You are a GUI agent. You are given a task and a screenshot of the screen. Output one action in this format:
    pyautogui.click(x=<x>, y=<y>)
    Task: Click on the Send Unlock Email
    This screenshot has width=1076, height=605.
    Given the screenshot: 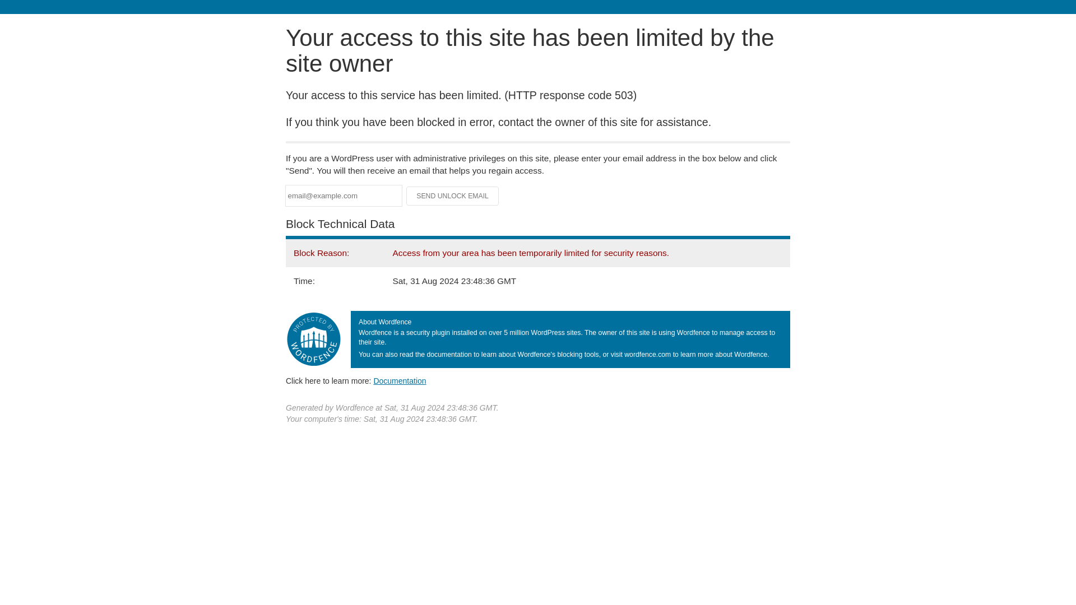 What is the action you would take?
    pyautogui.click(x=453, y=196)
    